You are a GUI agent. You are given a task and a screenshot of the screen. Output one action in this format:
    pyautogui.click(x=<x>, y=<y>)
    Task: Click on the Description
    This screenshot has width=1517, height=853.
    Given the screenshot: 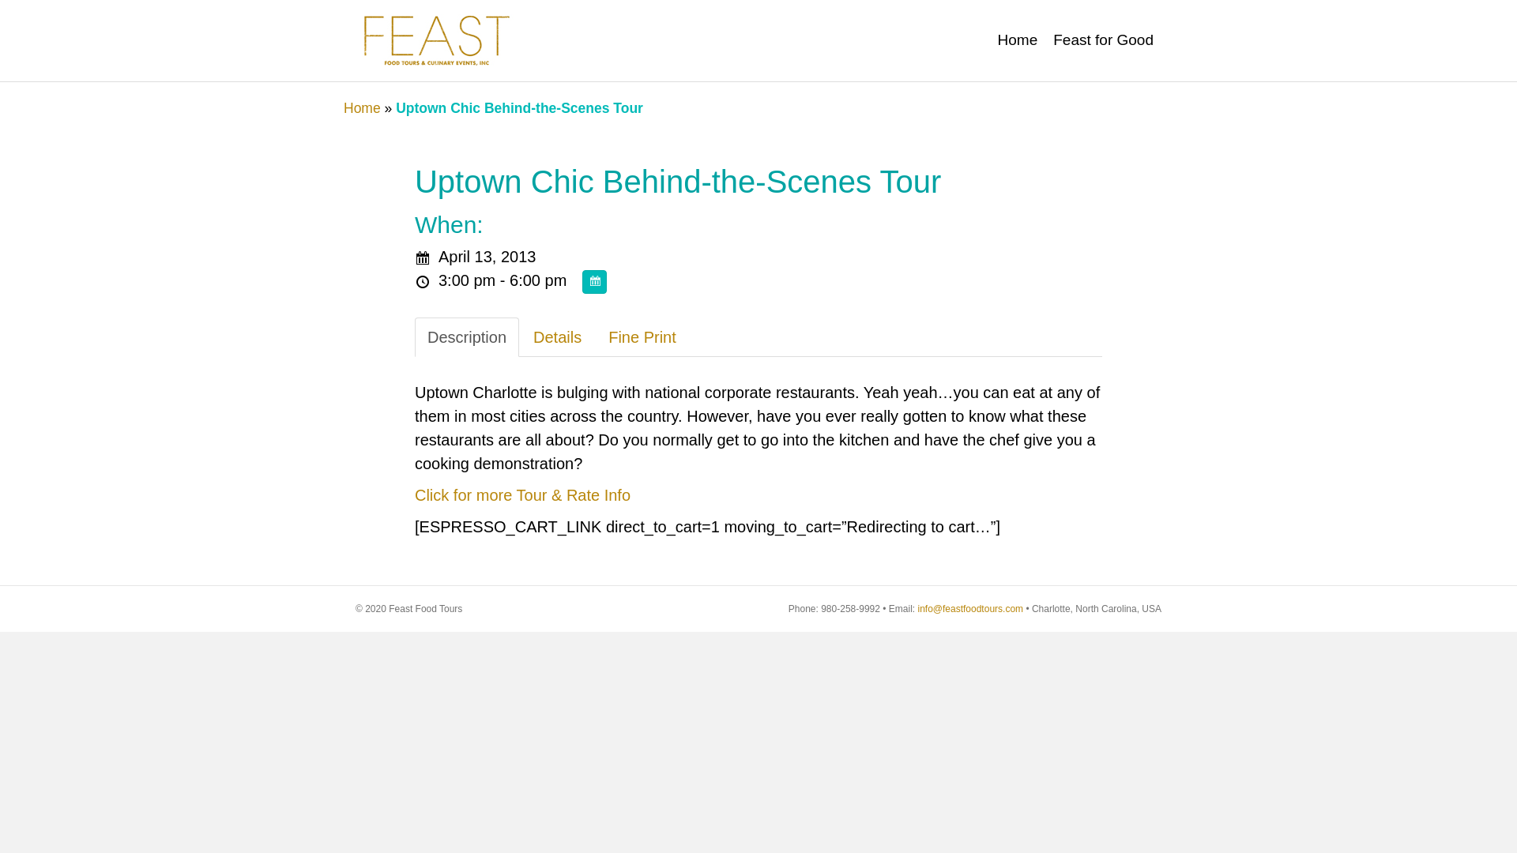 What is the action you would take?
    pyautogui.click(x=466, y=336)
    